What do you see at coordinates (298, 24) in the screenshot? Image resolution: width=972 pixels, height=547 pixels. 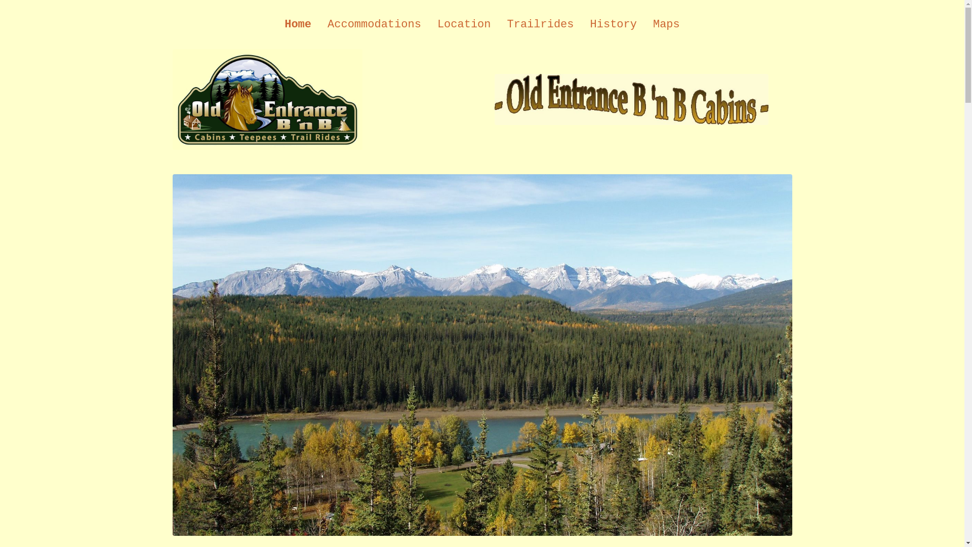 I see `Home` at bounding box center [298, 24].